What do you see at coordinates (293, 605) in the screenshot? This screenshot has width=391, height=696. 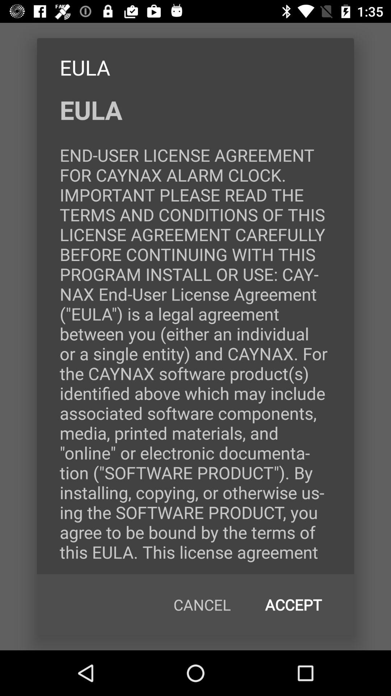 I see `choose the accept at the bottom right corner` at bounding box center [293, 605].